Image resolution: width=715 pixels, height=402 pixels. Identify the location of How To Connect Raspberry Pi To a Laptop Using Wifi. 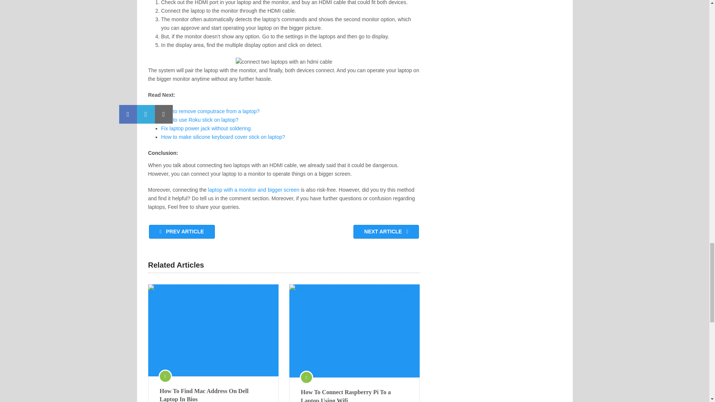
(355, 331).